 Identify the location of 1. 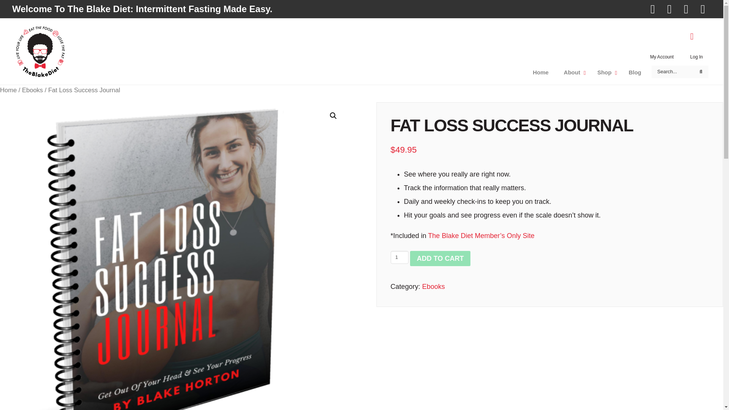
(573, 73).